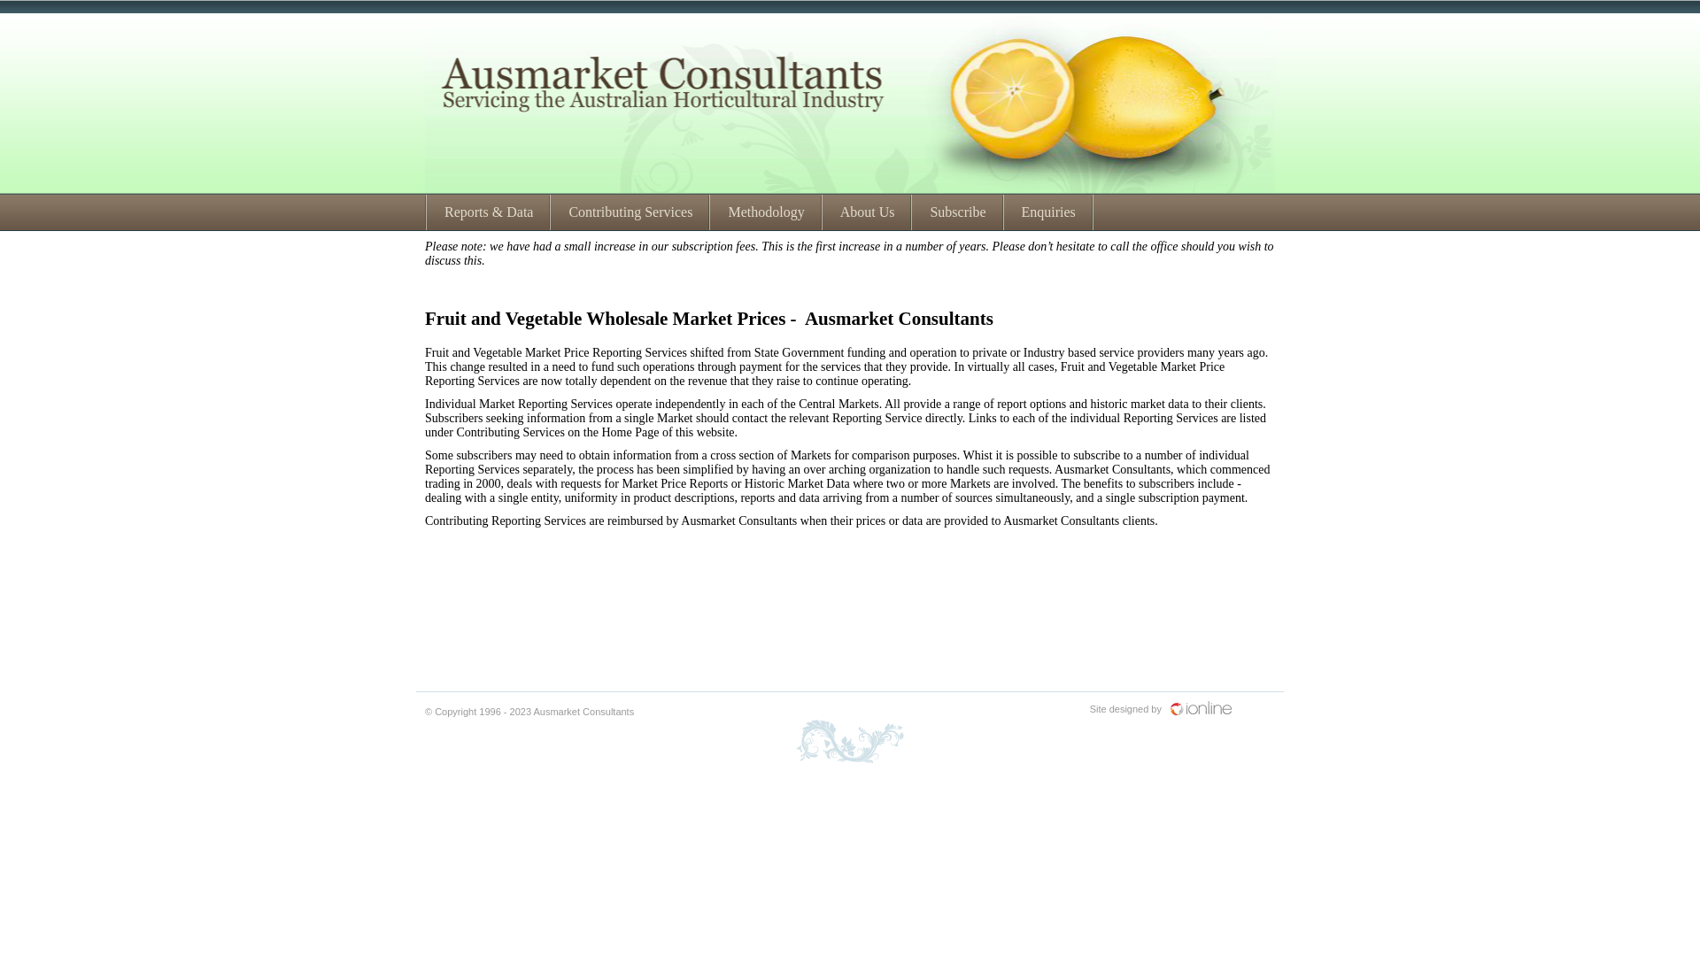 The width and height of the screenshot is (1700, 956). I want to click on iOnline, so click(1223, 717).